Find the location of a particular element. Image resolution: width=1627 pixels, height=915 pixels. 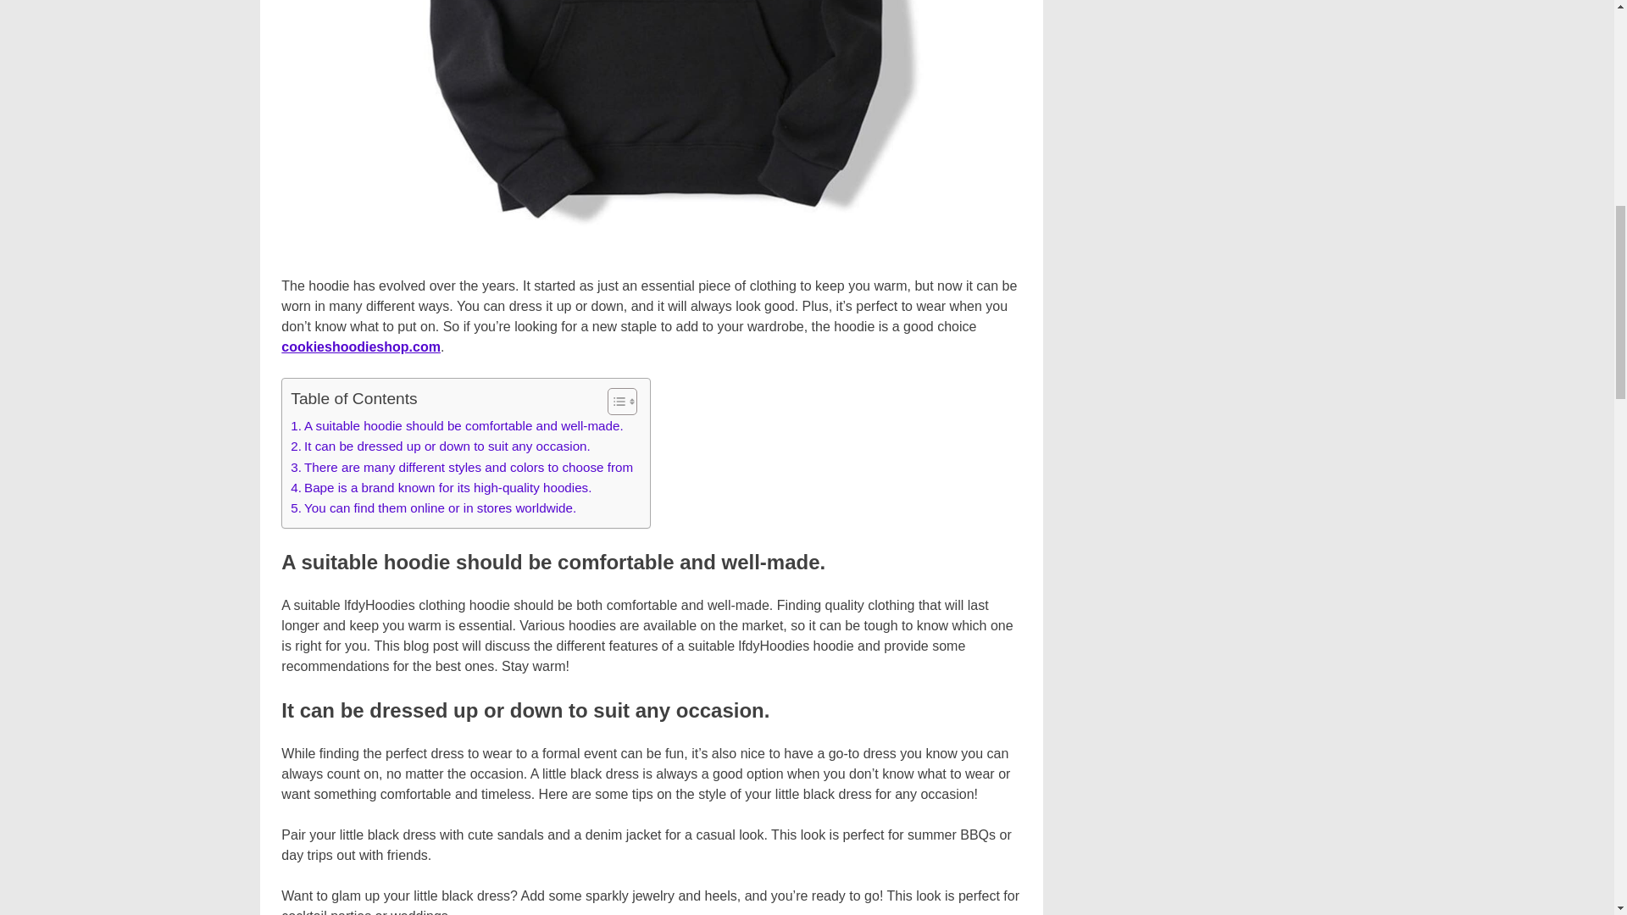

Bape is a brand known for its high-quality hoodies. is located at coordinates (441, 487).